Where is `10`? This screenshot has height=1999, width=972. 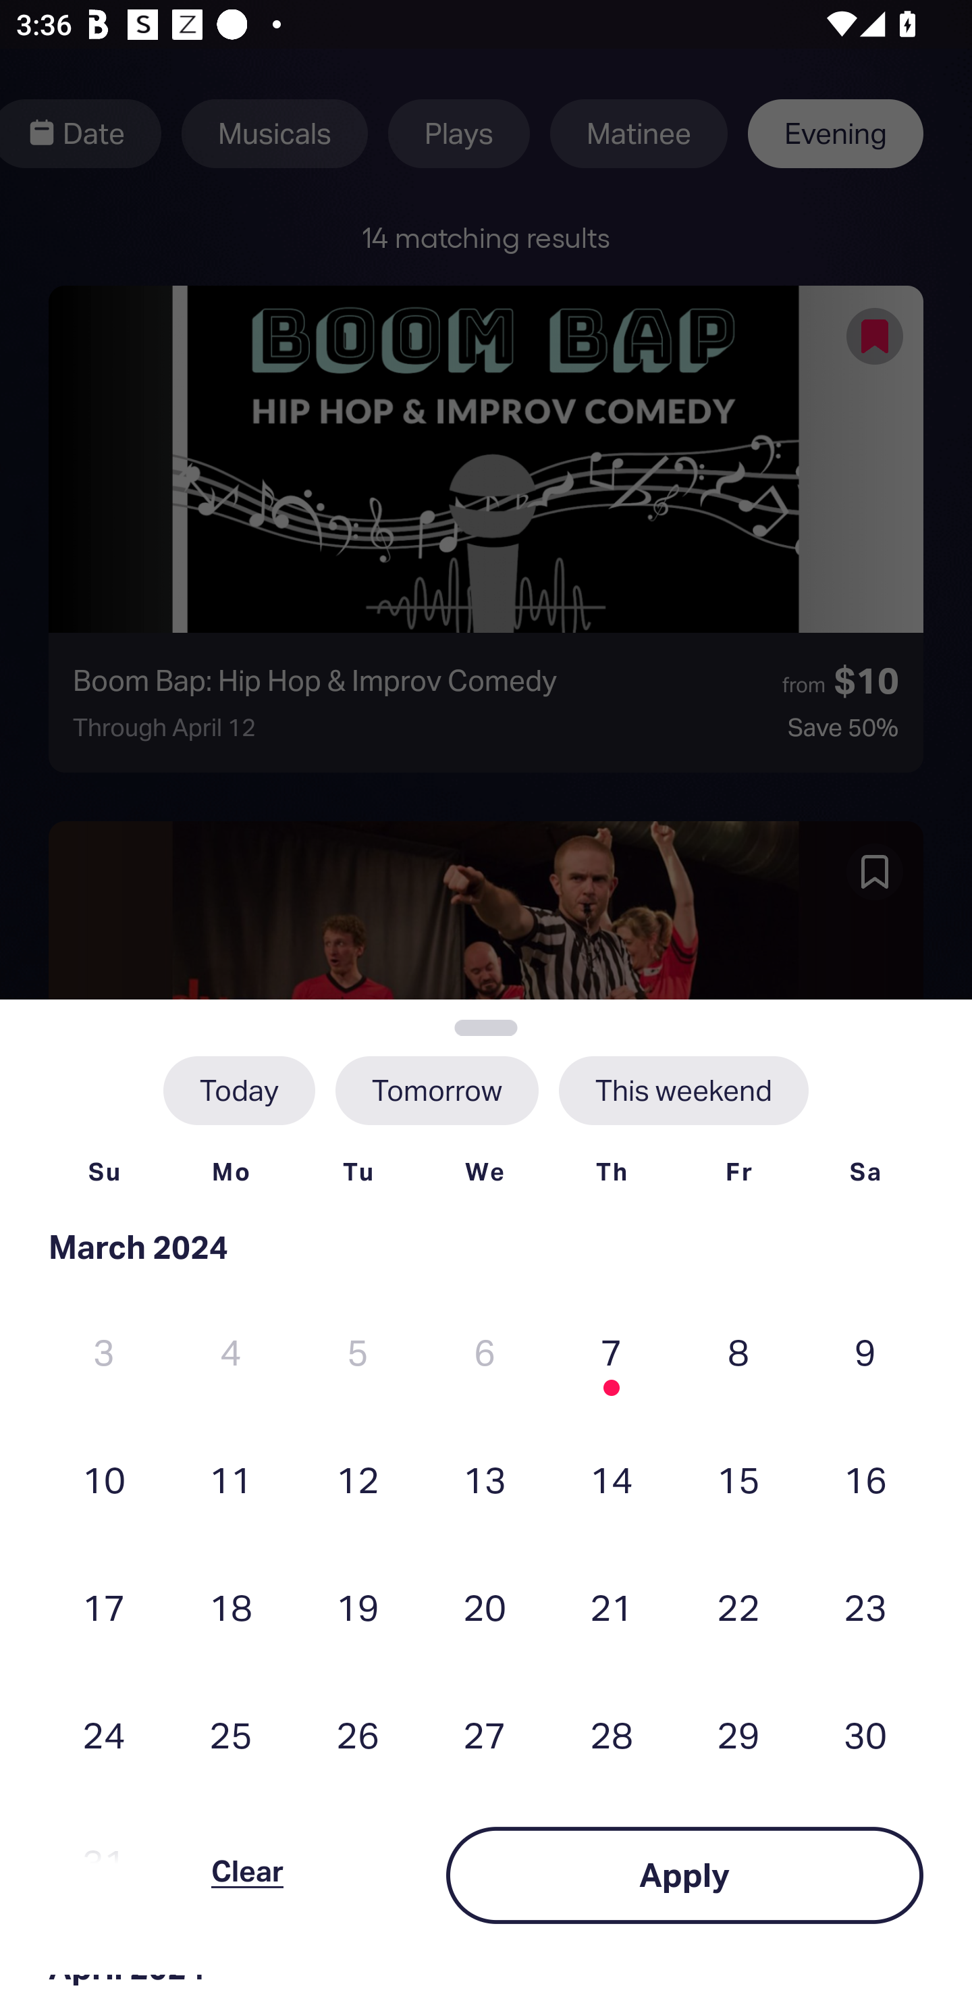 10 is located at coordinates (104, 1479).